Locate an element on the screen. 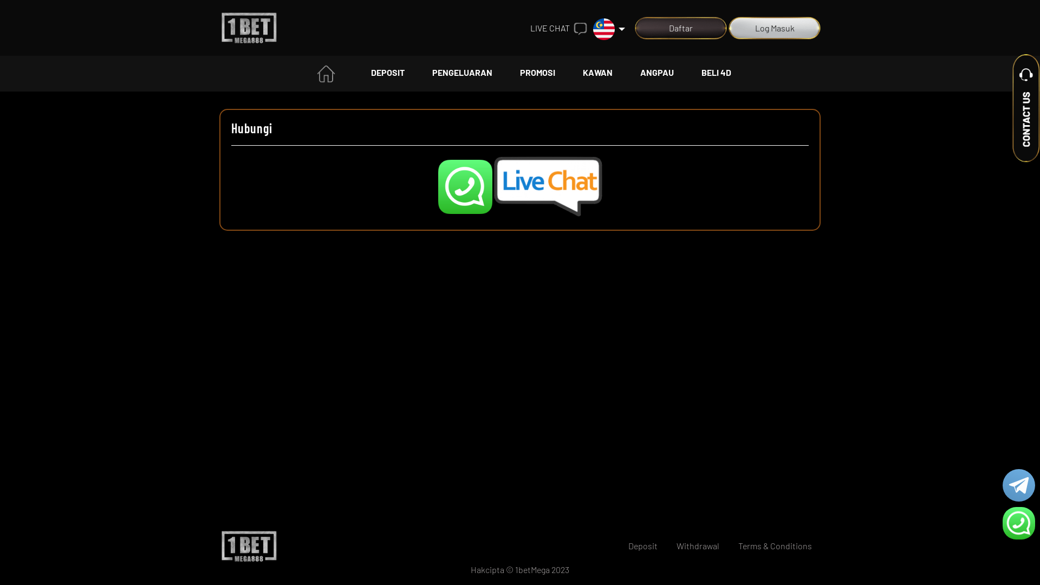 This screenshot has height=585, width=1040. DEPOSIT is located at coordinates (388, 74).